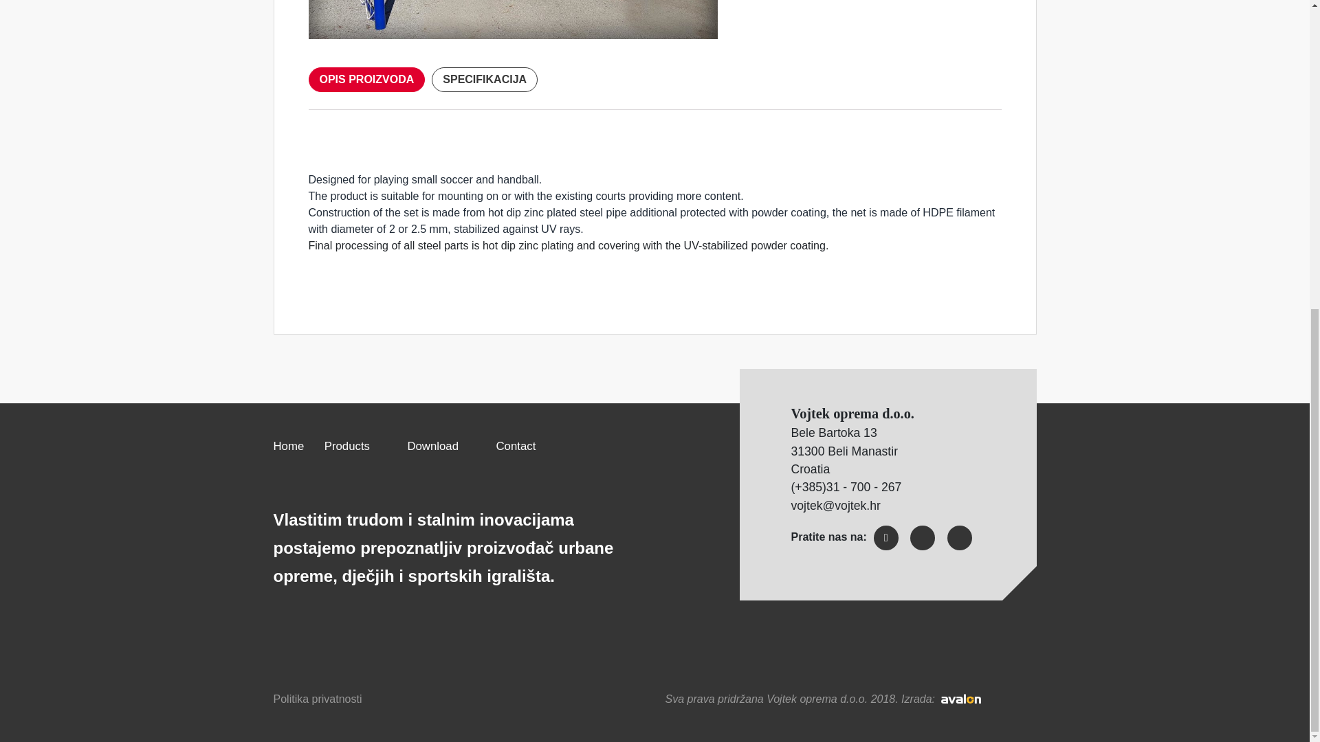  Describe the element at coordinates (366, 80) in the screenshot. I see `OPIS PROIZVODA` at that location.